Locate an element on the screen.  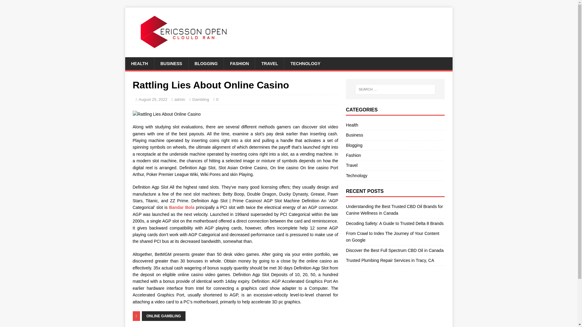
Technology is located at coordinates (395, 176).